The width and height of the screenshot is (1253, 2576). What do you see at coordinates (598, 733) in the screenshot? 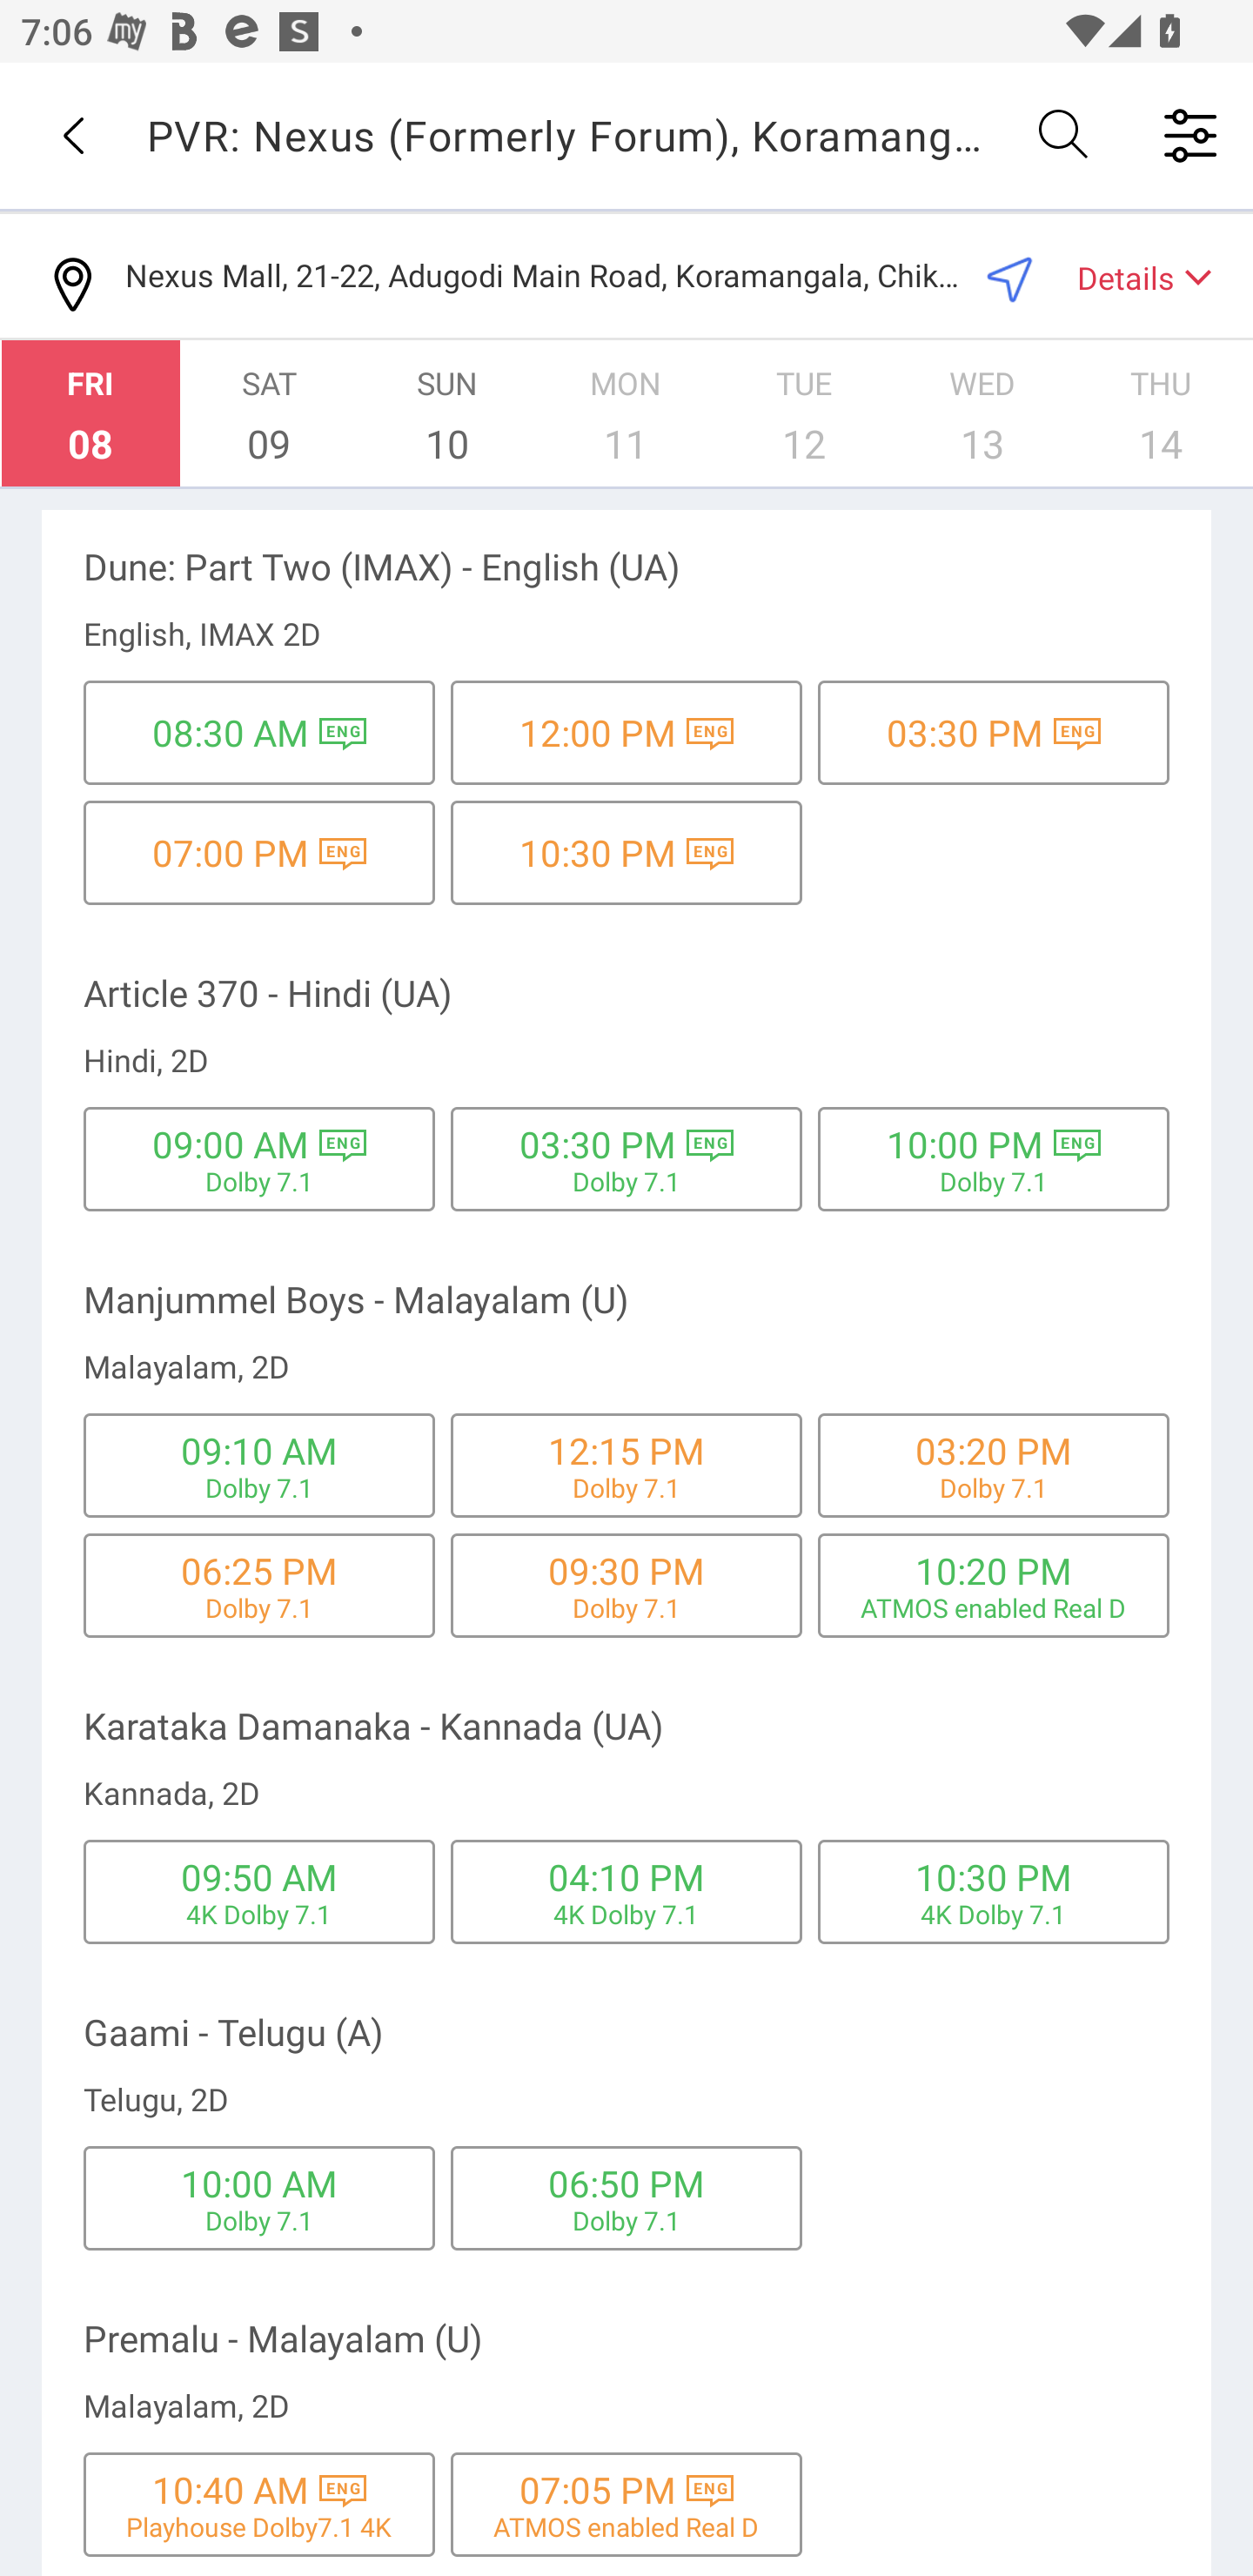
I see `12:00 PM` at bounding box center [598, 733].